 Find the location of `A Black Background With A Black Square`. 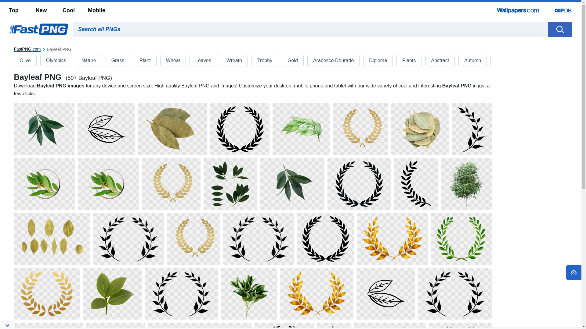

A Black Background With A Black Square is located at coordinates (455, 294).